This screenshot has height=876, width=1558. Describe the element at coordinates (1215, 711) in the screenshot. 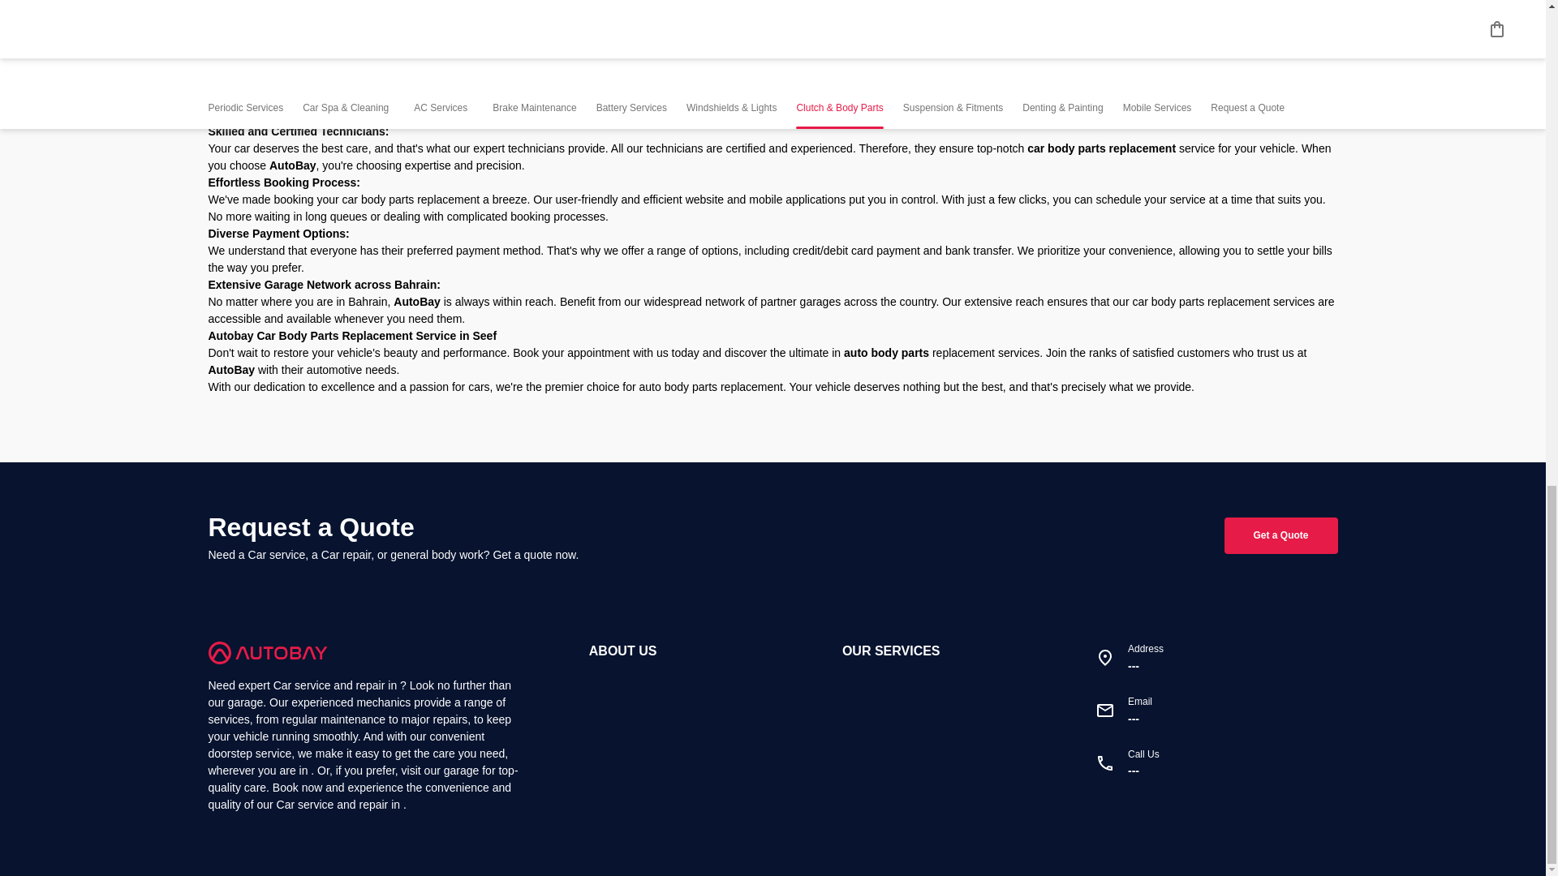

I see `Get a Quote` at that location.